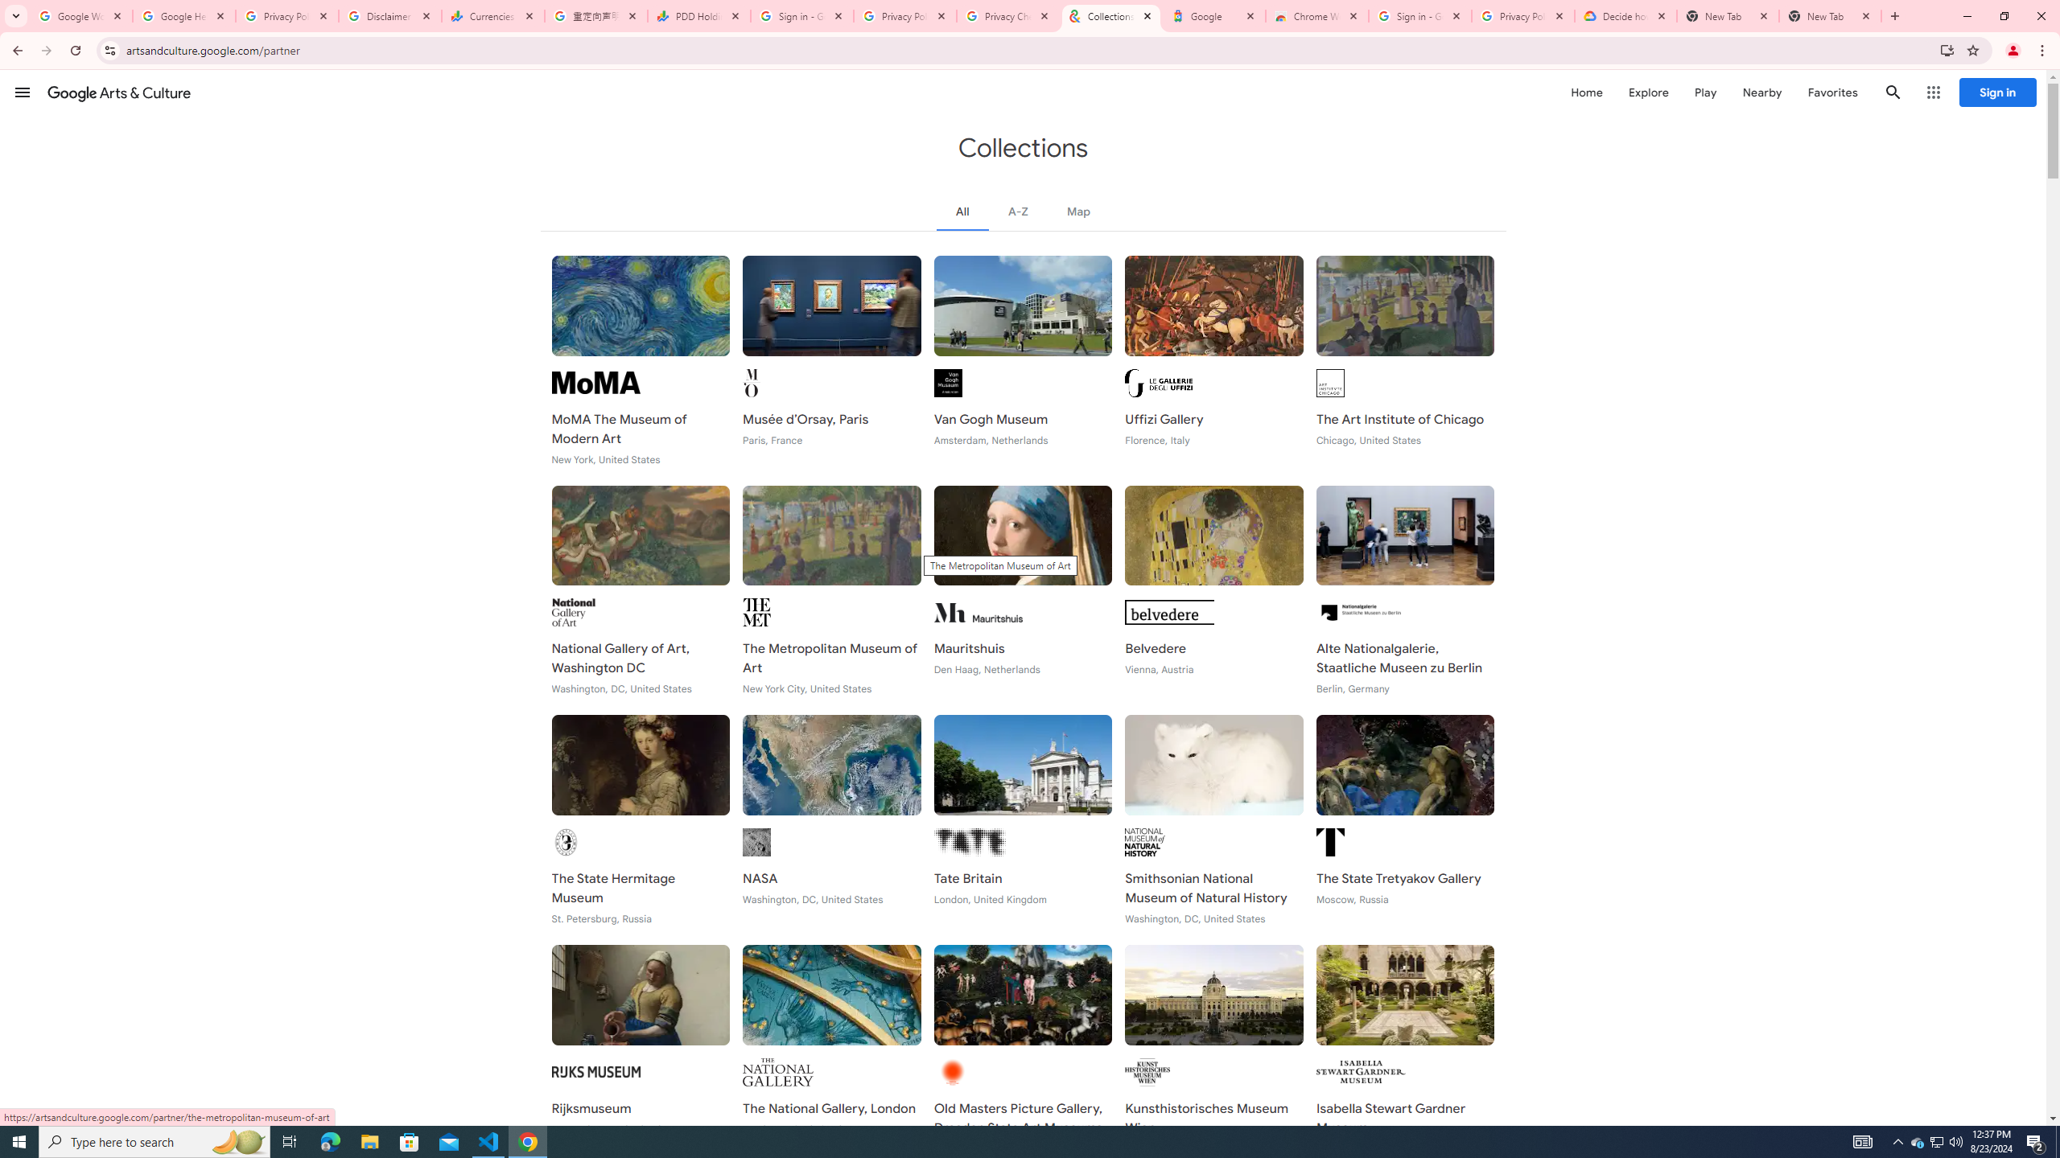 The height and width of the screenshot is (1158, 2060). I want to click on Nearby, so click(1761, 92).